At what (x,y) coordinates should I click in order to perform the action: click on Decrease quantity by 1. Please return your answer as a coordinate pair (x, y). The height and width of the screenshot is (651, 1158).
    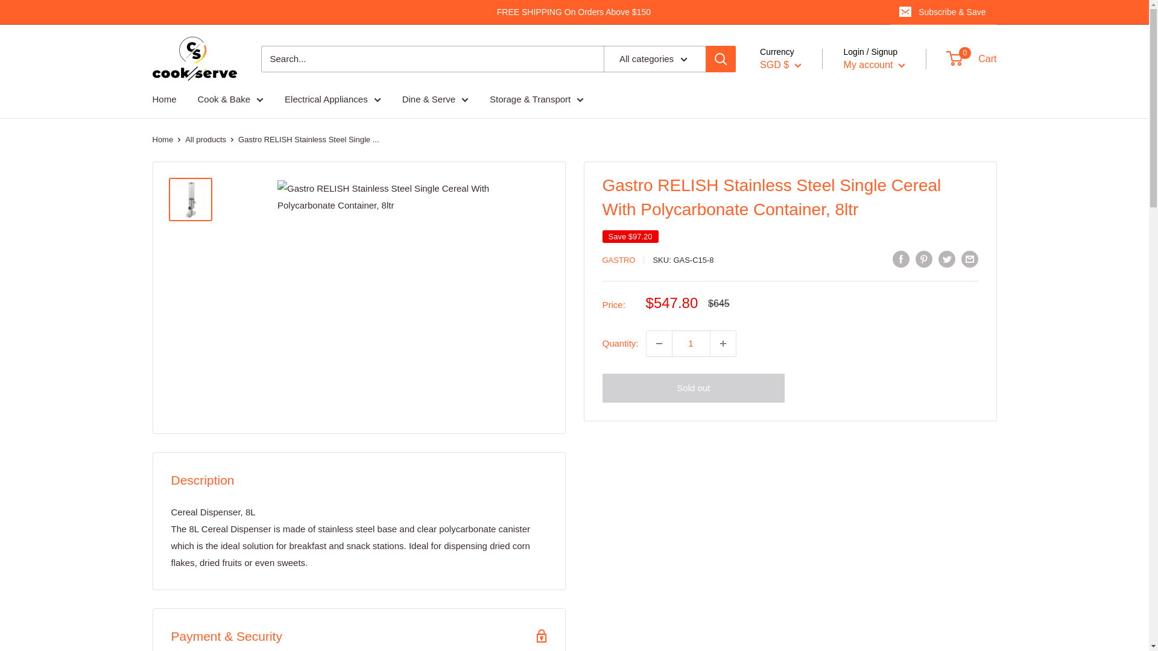
    Looking at the image, I should click on (659, 343).